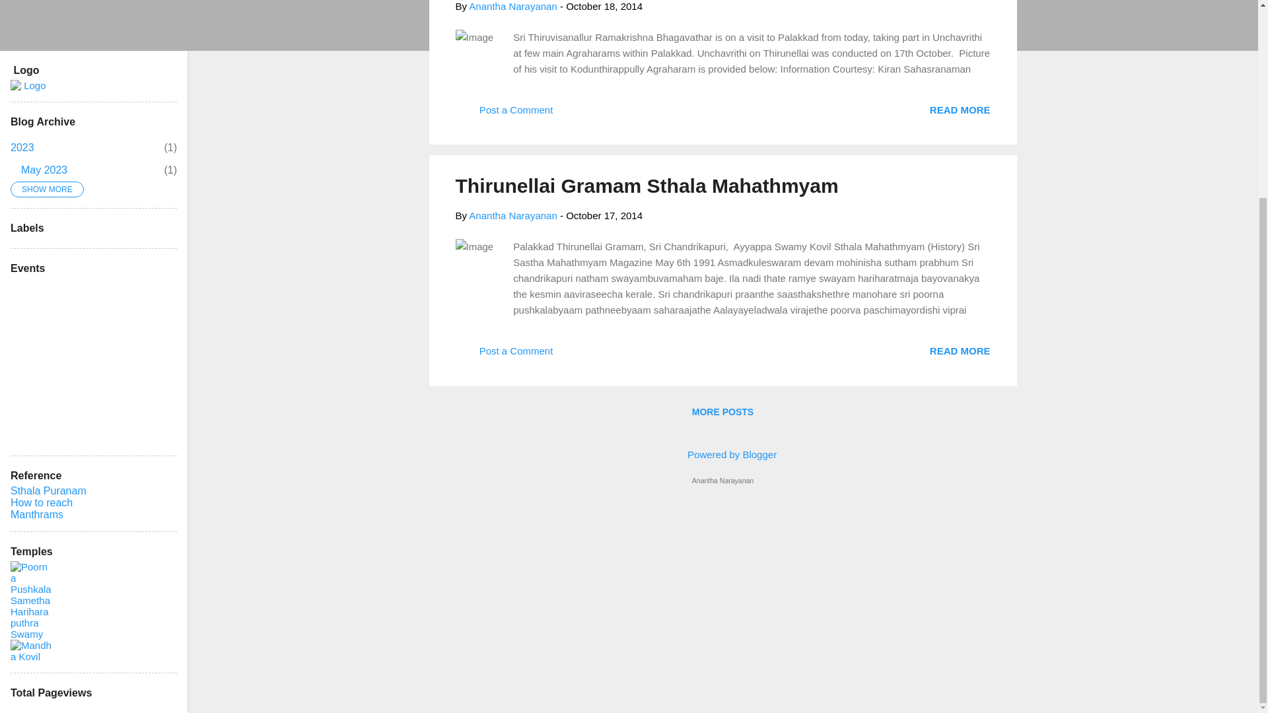  Describe the element at coordinates (22, 147) in the screenshot. I see `MORE POSTS` at that location.